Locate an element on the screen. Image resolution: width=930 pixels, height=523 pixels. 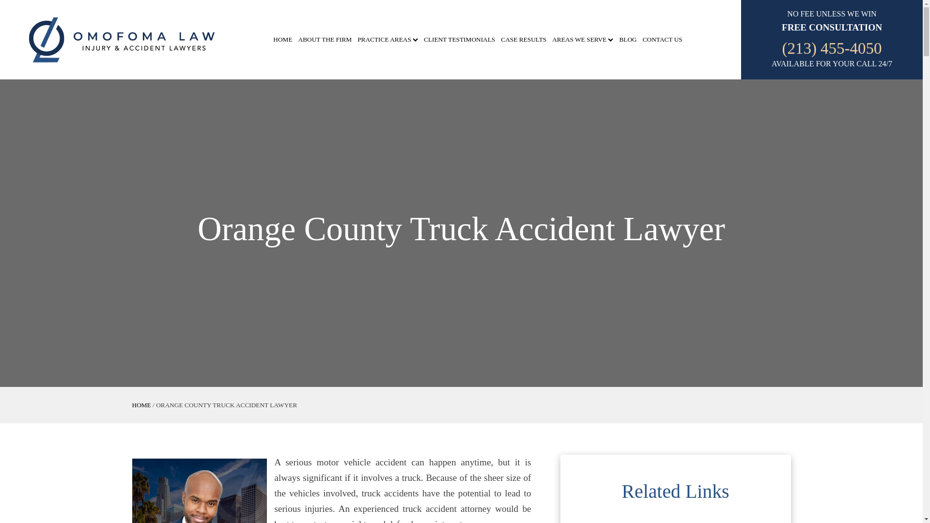
PRACTICE AREAS is located at coordinates (387, 40).